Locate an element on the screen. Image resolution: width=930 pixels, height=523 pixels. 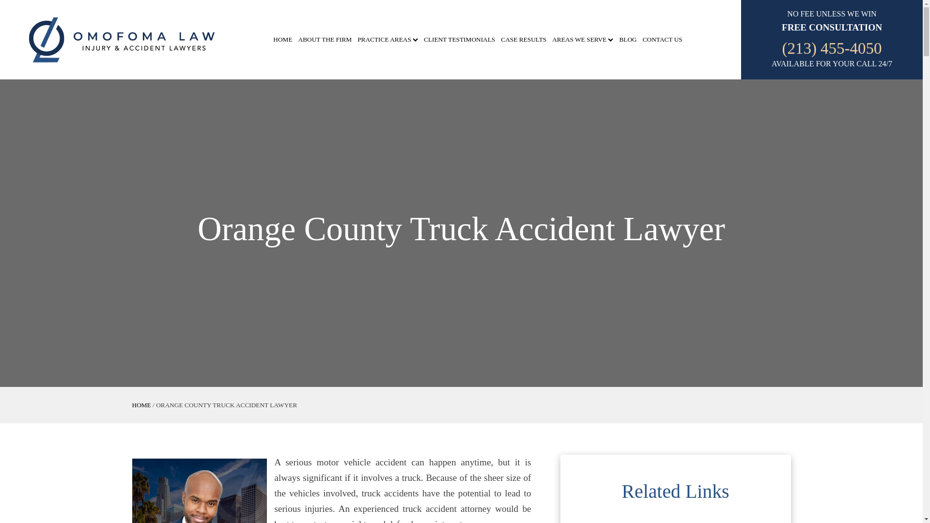
PRACTICE AREAS is located at coordinates (387, 40).